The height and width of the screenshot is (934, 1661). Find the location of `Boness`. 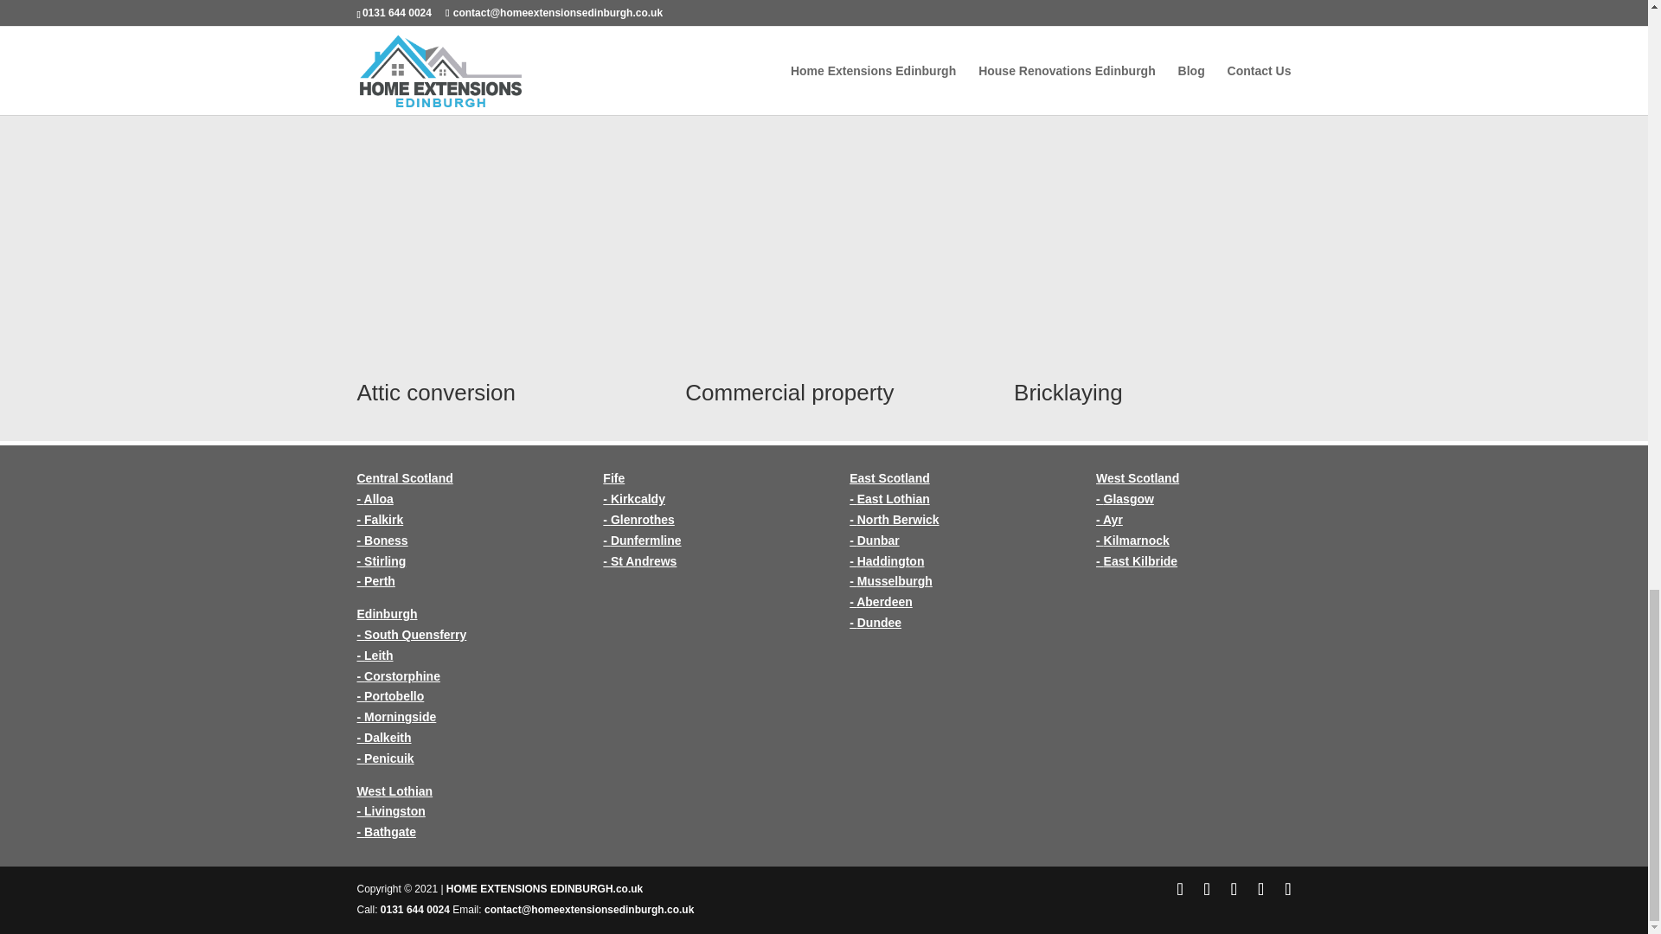

Boness is located at coordinates (386, 540).